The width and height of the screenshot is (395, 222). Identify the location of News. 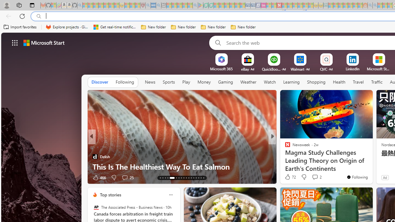
(150, 82).